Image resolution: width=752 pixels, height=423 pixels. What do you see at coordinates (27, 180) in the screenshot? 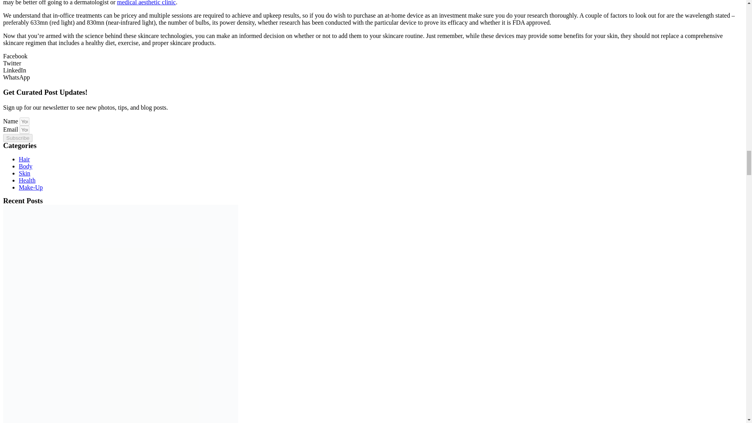
I see `Health` at bounding box center [27, 180].